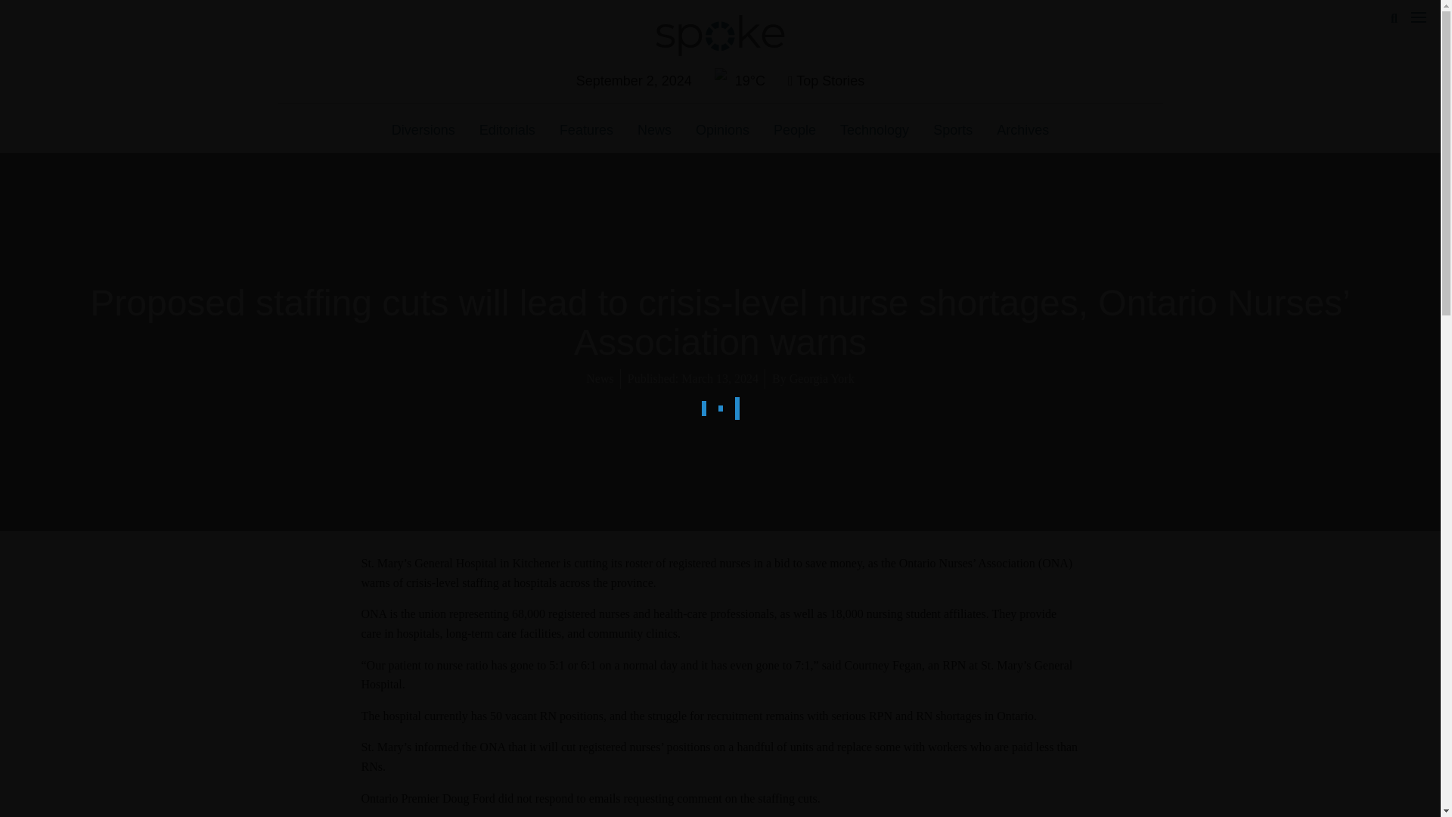 The height and width of the screenshot is (817, 1452). Describe the element at coordinates (599, 378) in the screenshot. I see `News` at that location.